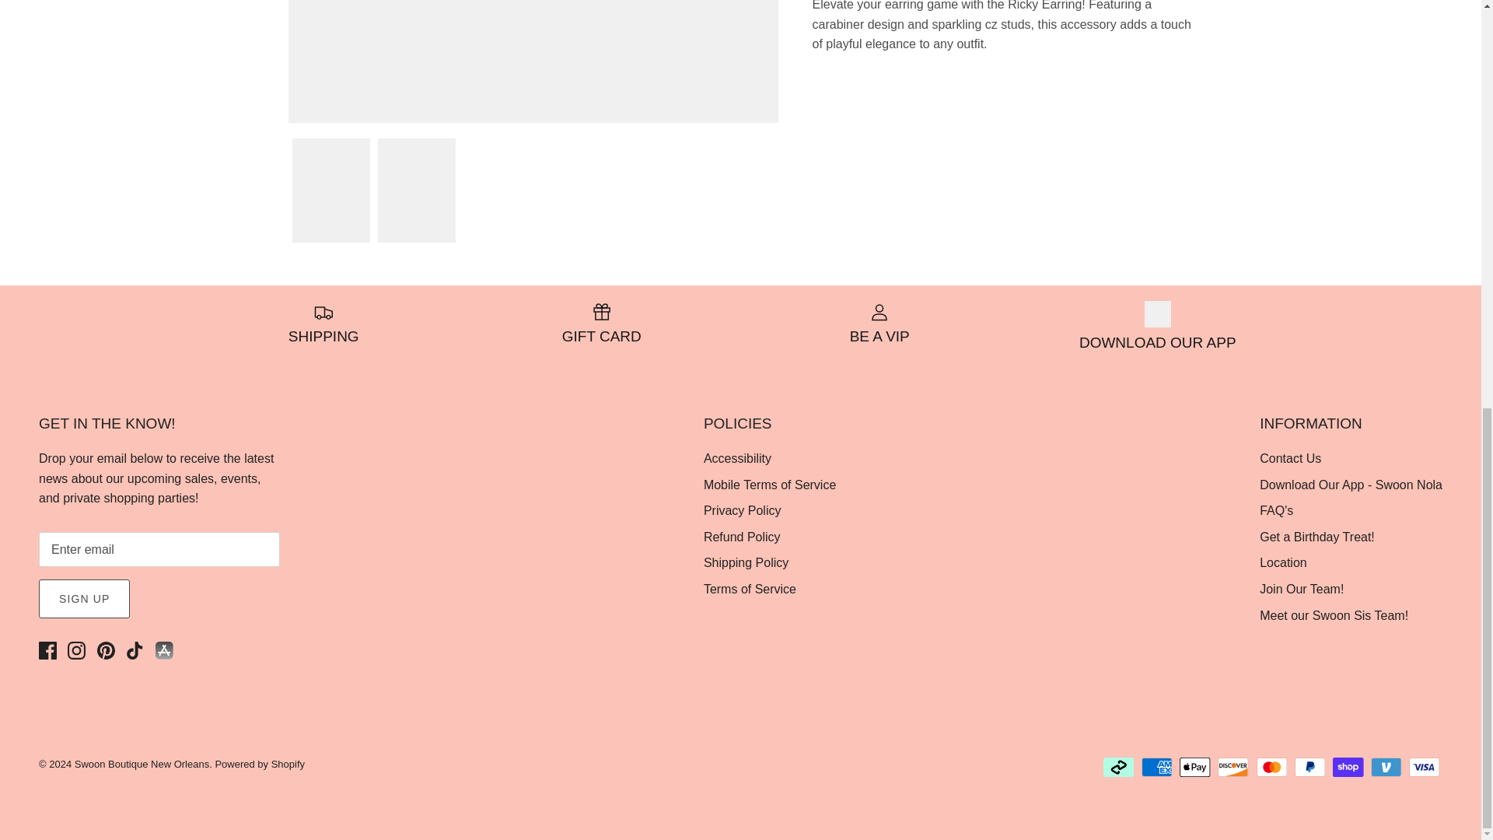  Describe the element at coordinates (1157, 767) in the screenshot. I see `American Express` at that location.